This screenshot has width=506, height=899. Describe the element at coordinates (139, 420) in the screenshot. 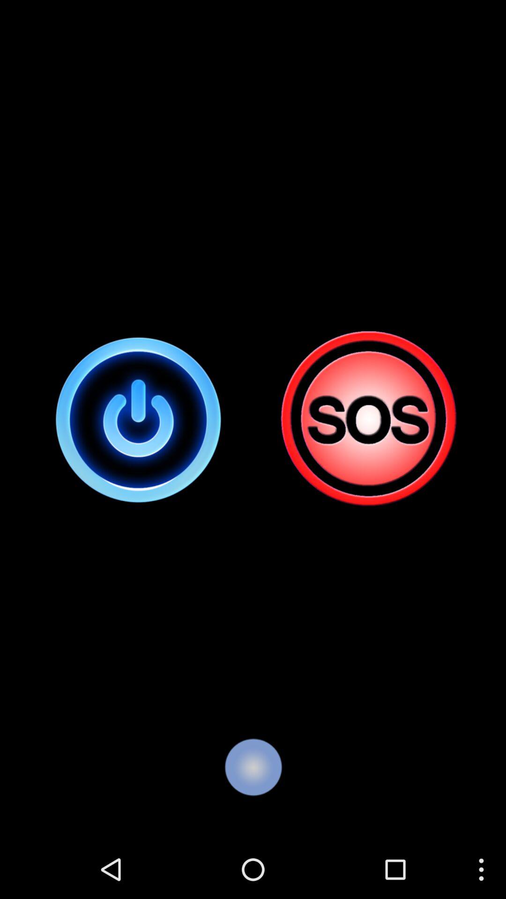

I see `launch the button on the left` at that location.